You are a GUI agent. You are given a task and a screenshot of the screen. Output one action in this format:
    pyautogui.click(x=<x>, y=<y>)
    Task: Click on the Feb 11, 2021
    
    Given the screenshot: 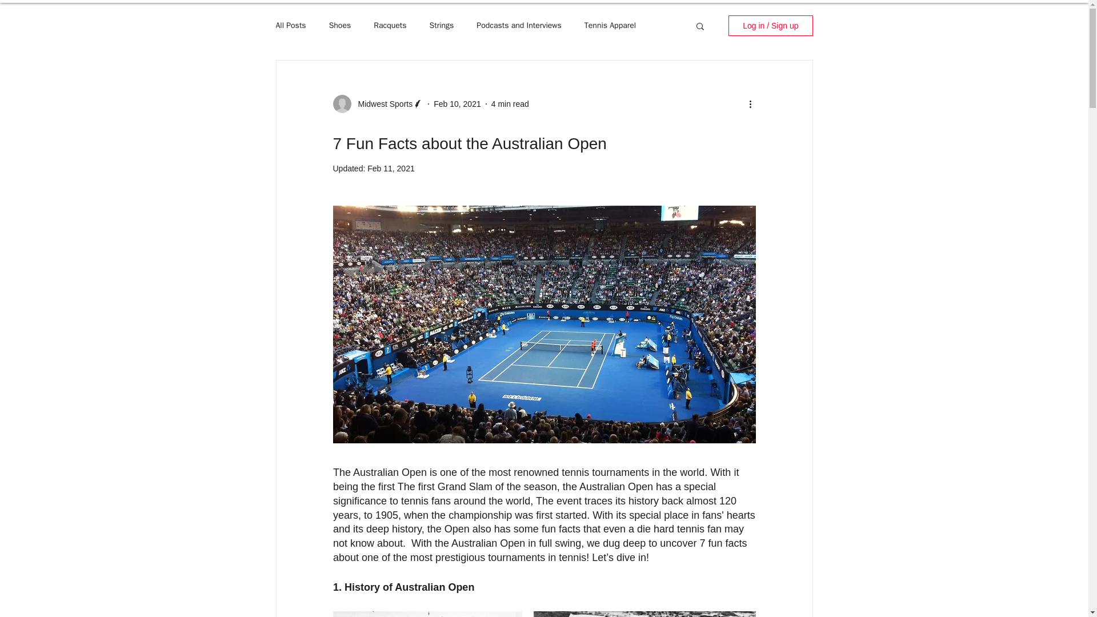 What is the action you would take?
    pyautogui.click(x=391, y=169)
    